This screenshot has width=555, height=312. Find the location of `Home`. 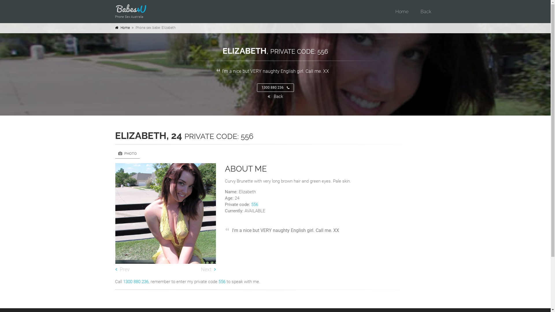

Home is located at coordinates (125, 28).